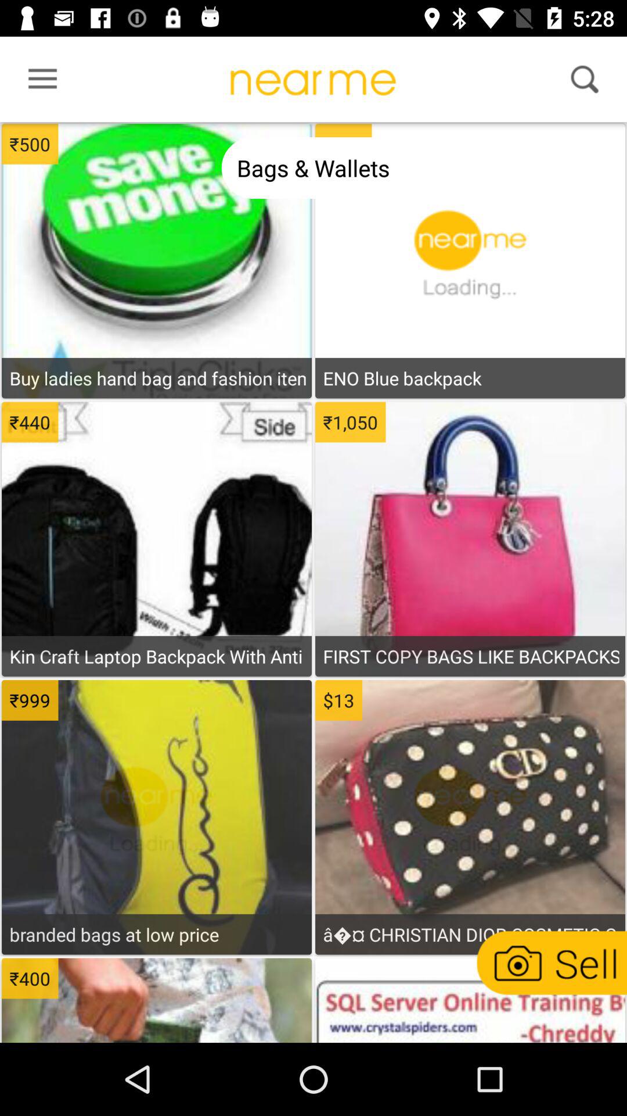 The width and height of the screenshot is (627, 1116). What do you see at coordinates (157, 418) in the screenshot?
I see `open buy menu` at bounding box center [157, 418].